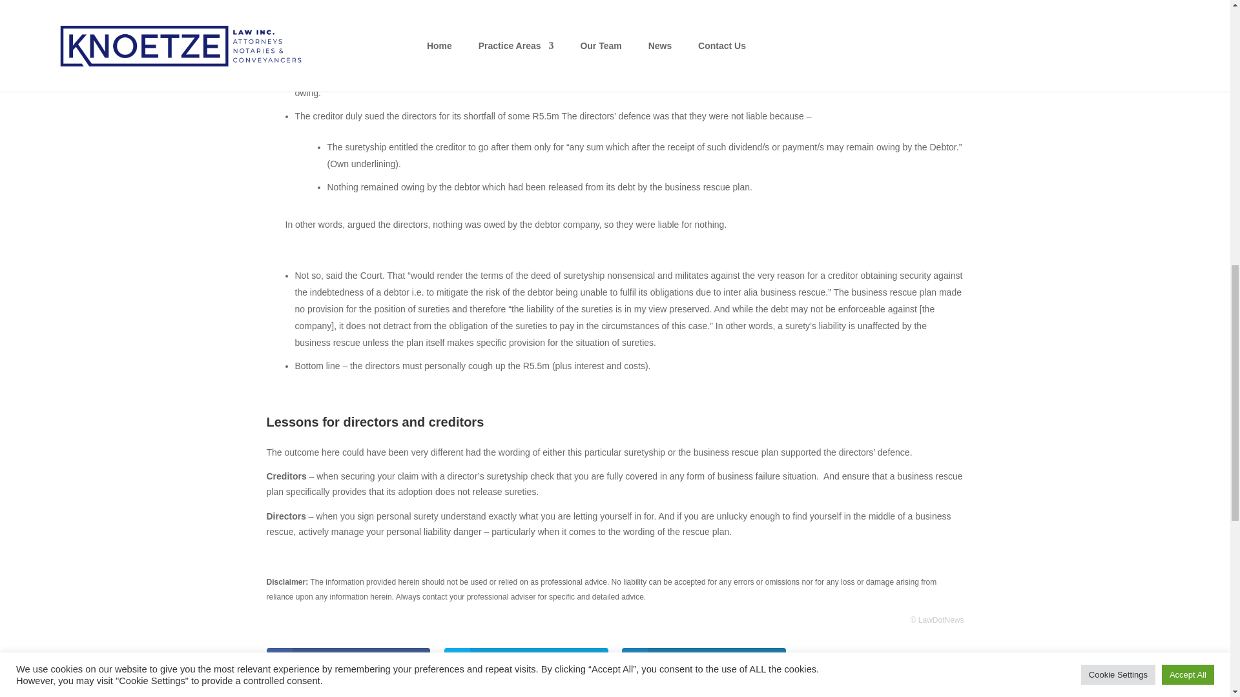 The width and height of the screenshot is (1240, 697). Describe the element at coordinates (704, 661) in the screenshot. I see `LinkedIn` at that location.